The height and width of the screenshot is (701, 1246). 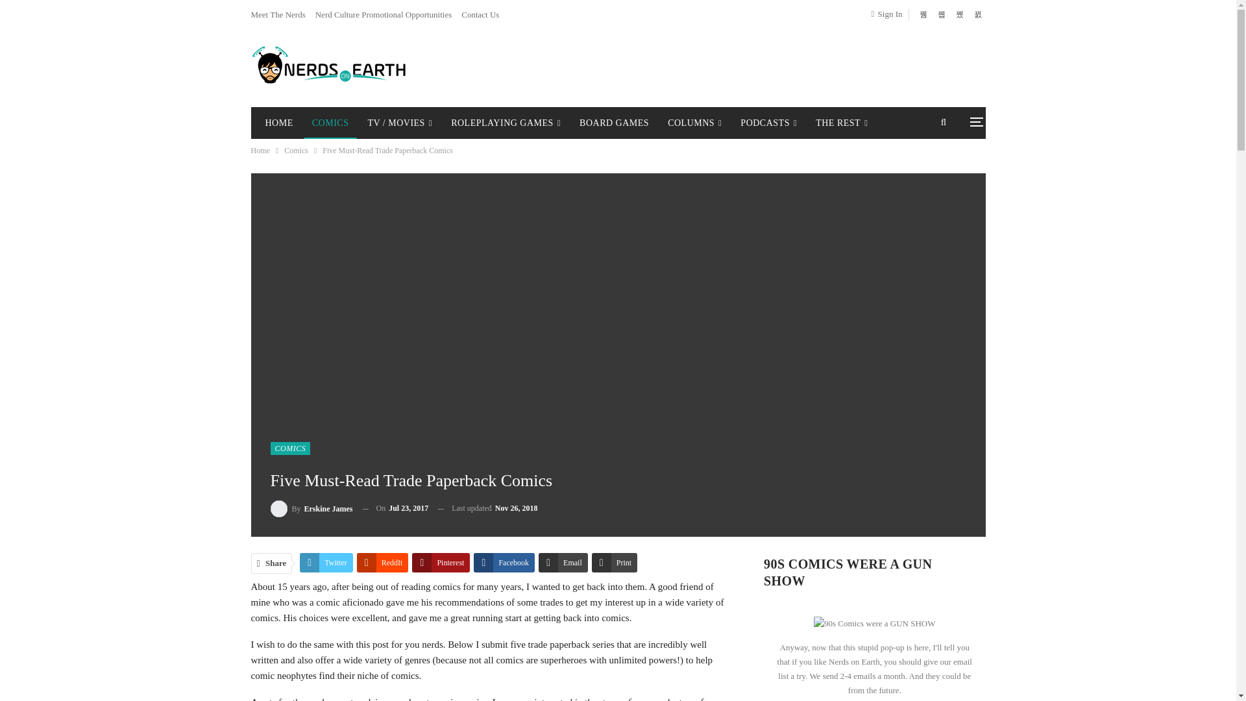 What do you see at coordinates (383, 14) in the screenshot?
I see `Nerd Culture Promotional Opportunities` at bounding box center [383, 14].